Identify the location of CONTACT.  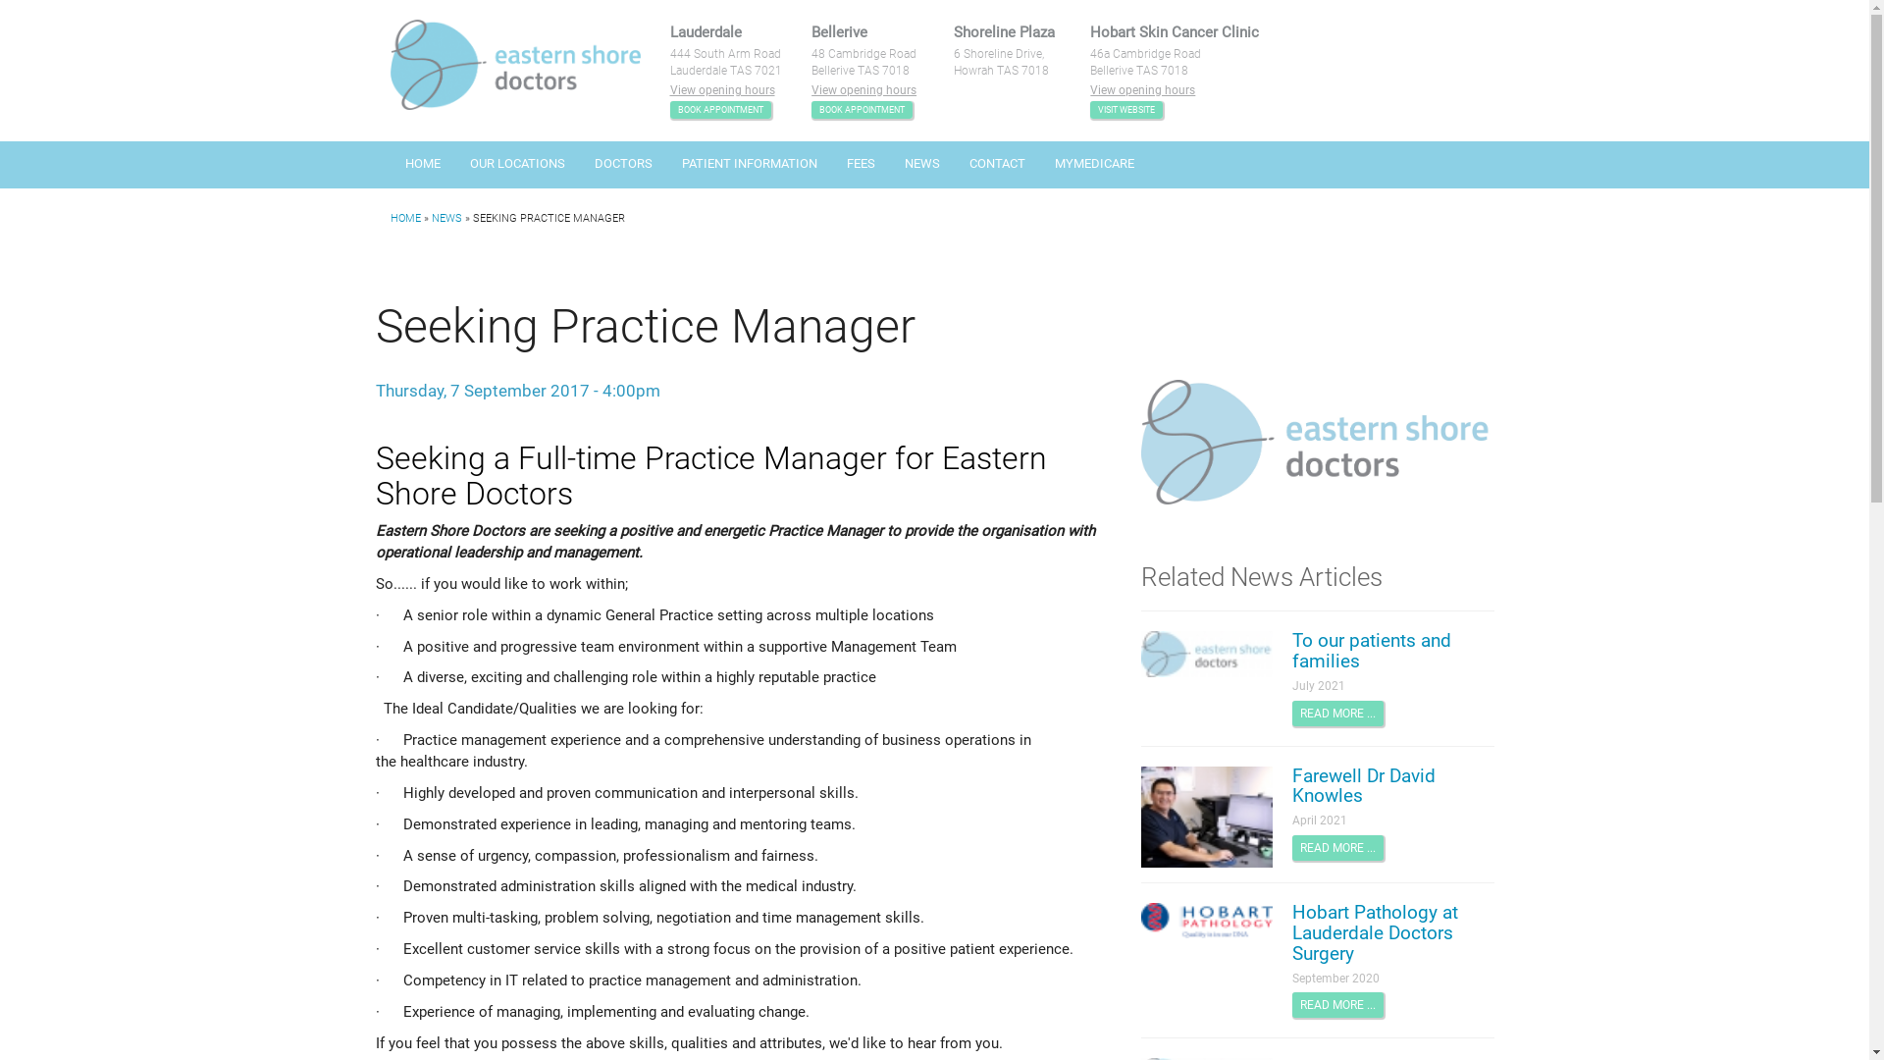
(997, 165).